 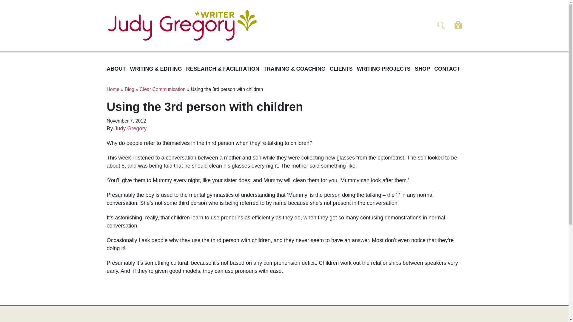 What do you see at coordinates (449, 69) in the screenshot?
I see `CONTACT` at bounding box center [449, 69].